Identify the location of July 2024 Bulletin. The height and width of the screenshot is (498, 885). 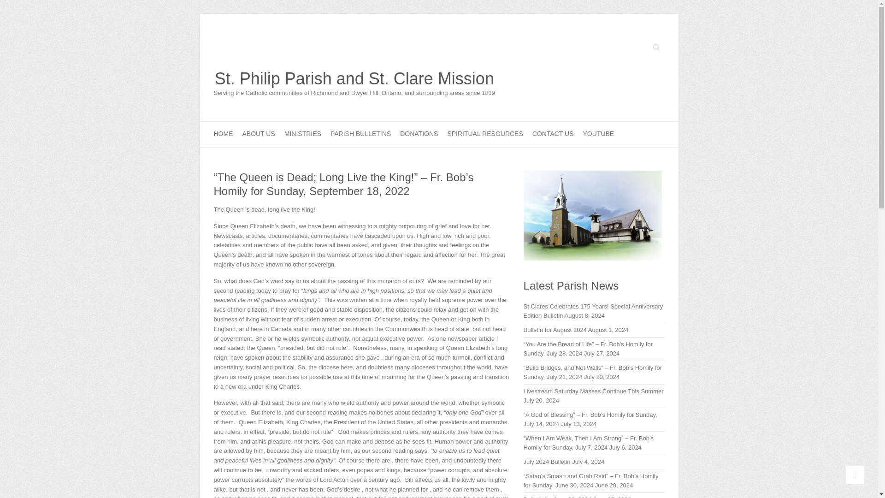
(547, 461).